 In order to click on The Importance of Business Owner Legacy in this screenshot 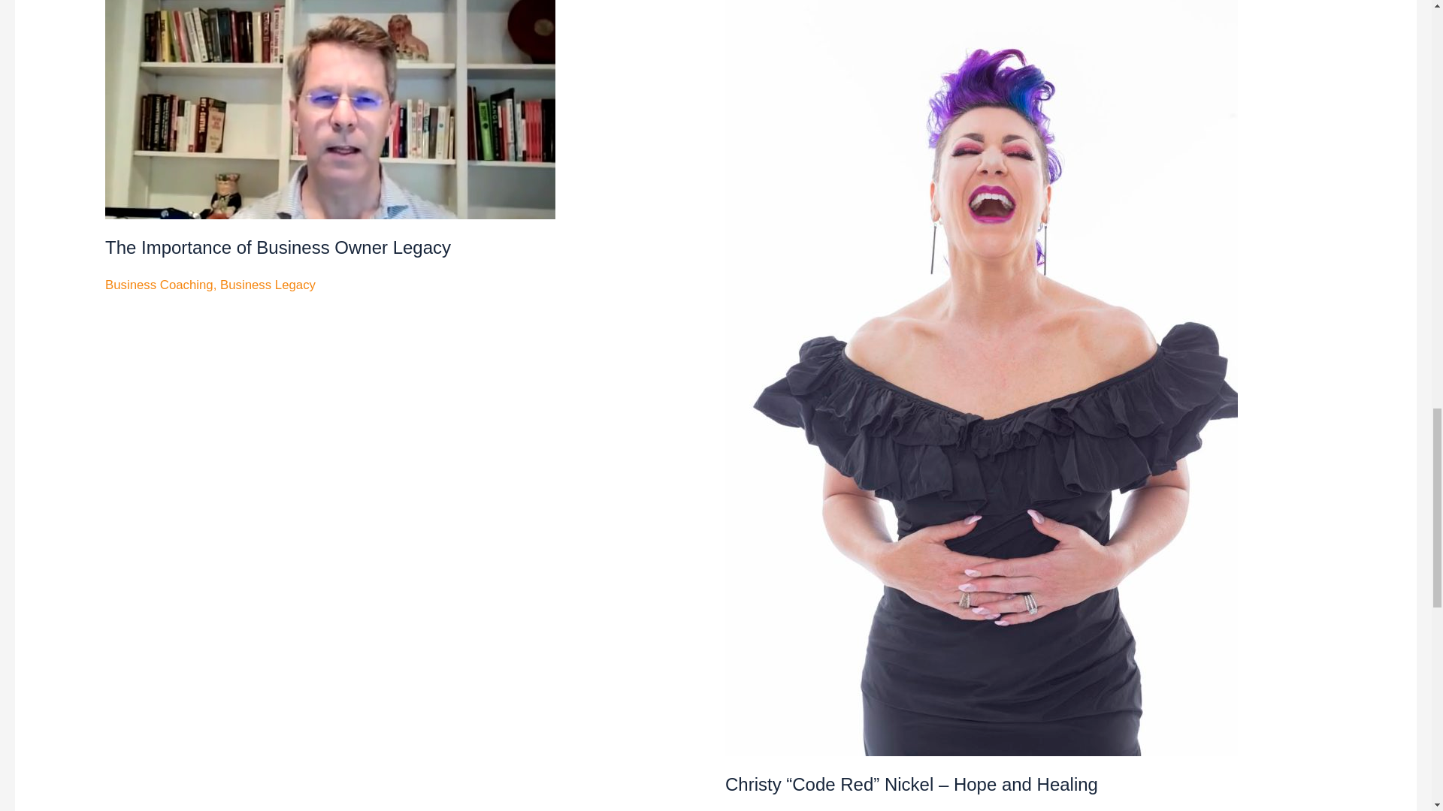, I will do `click(278, 248)`.